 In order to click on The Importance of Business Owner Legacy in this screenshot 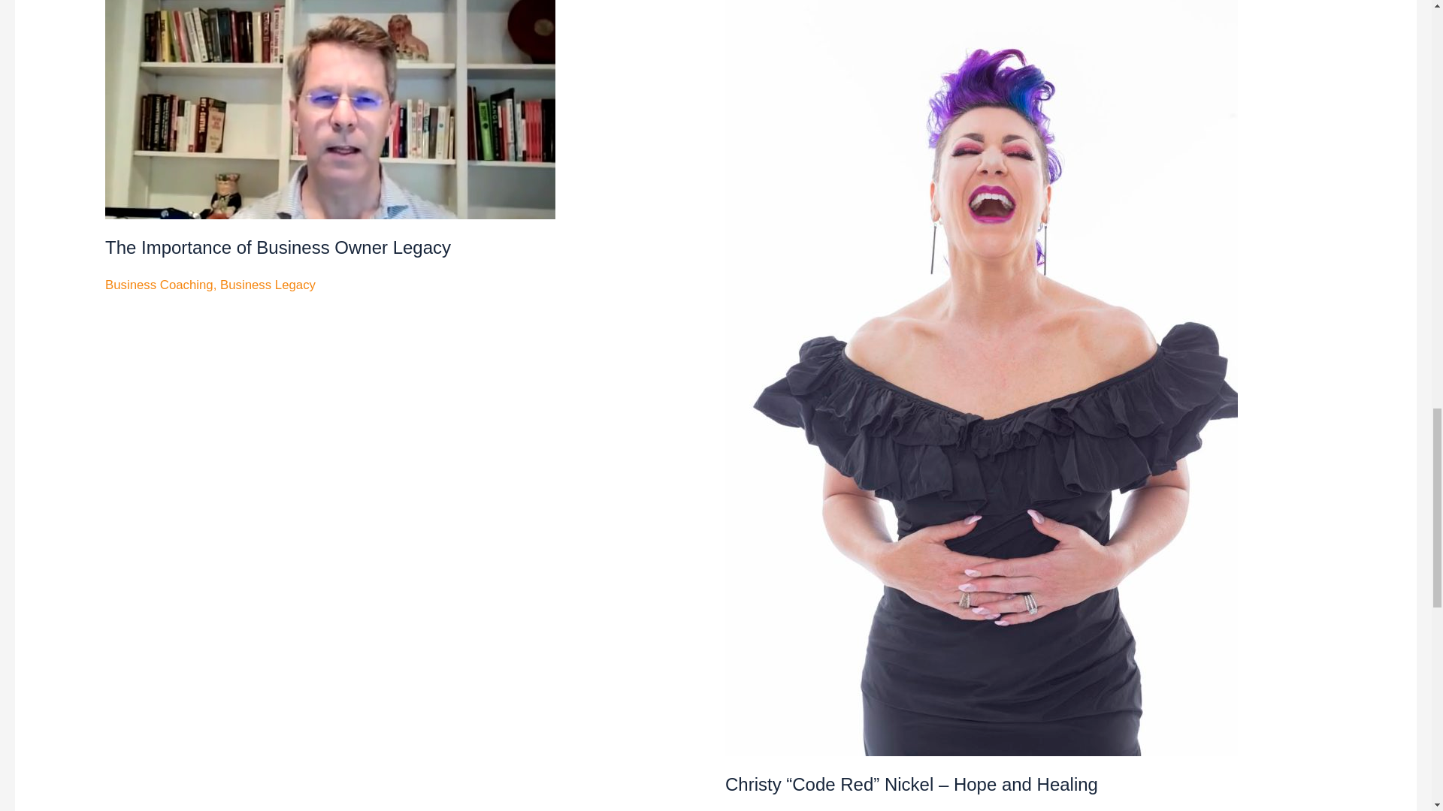, I will do `click(278, 248)`.